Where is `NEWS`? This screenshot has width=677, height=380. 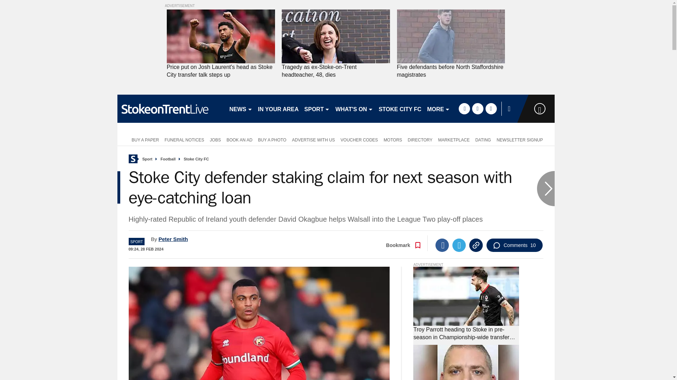 NEWS is located at coordinates (240, 108).